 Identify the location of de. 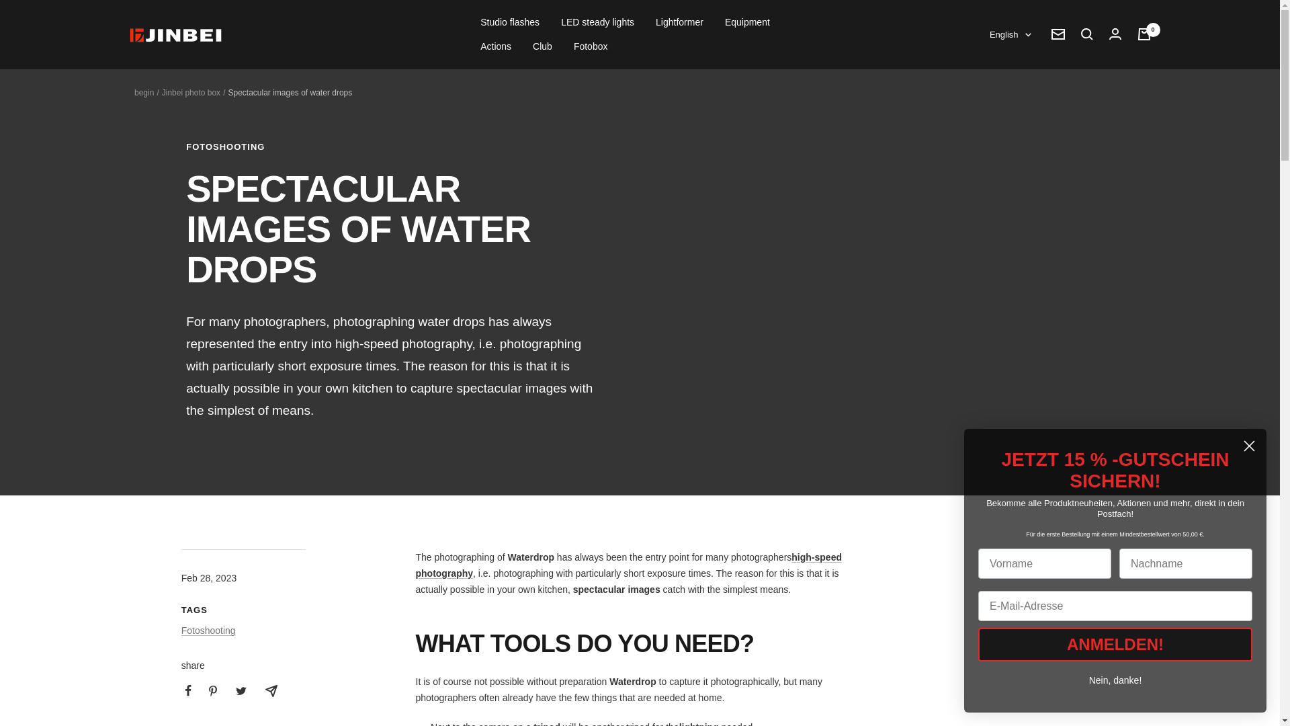
(1002, 79).